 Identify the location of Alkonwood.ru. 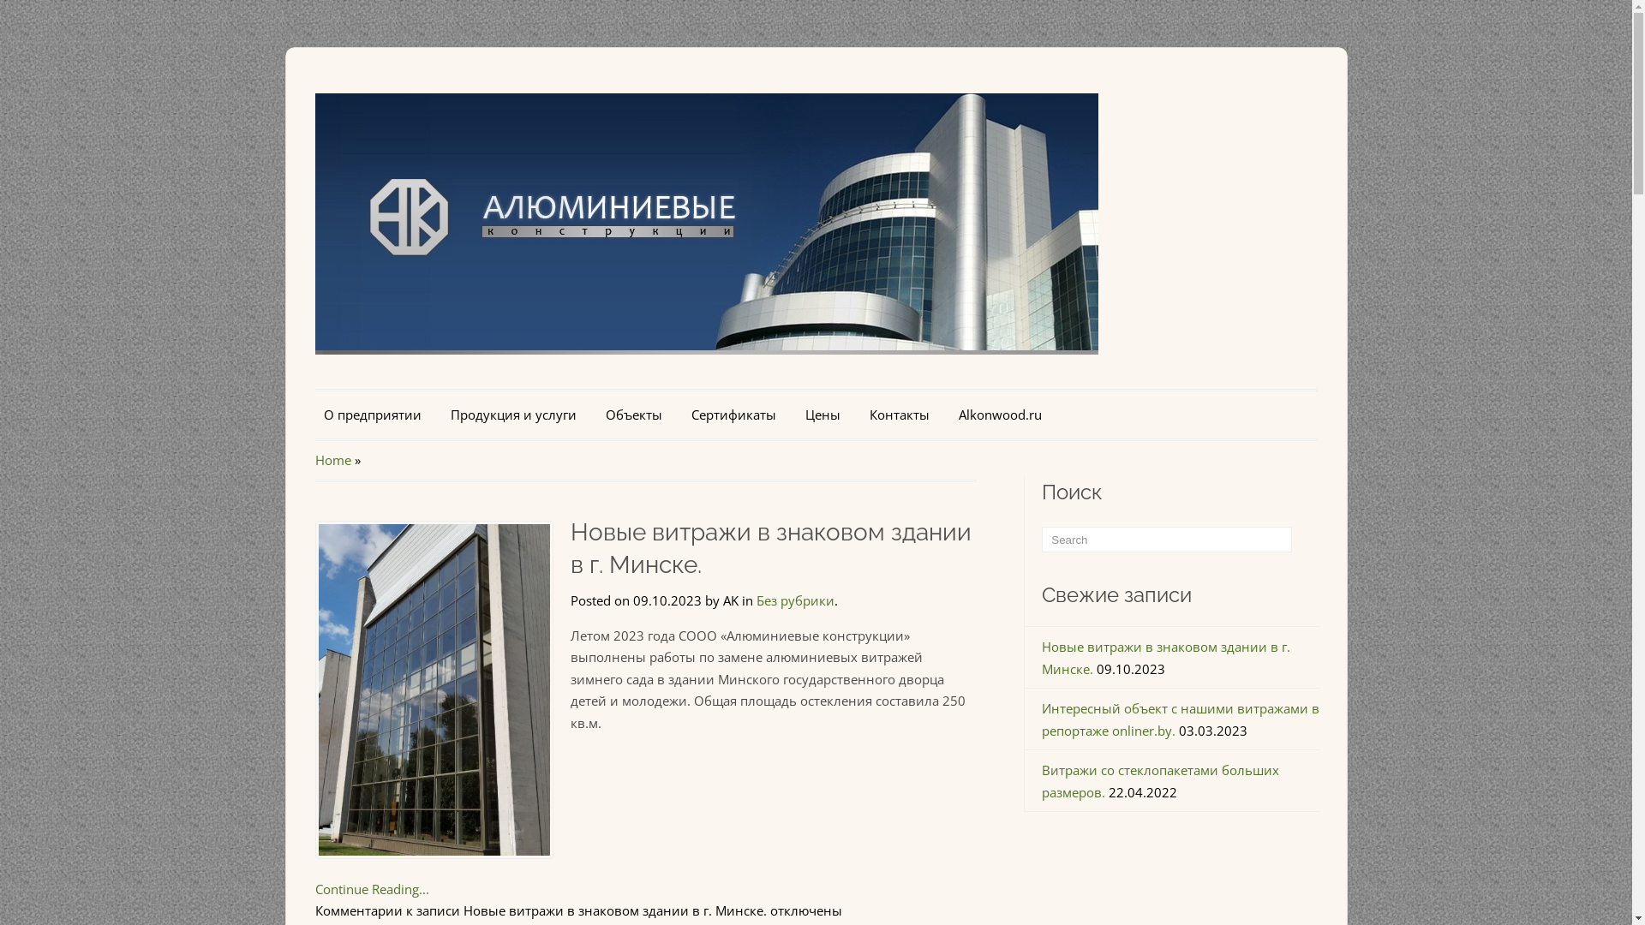
(999, 415).